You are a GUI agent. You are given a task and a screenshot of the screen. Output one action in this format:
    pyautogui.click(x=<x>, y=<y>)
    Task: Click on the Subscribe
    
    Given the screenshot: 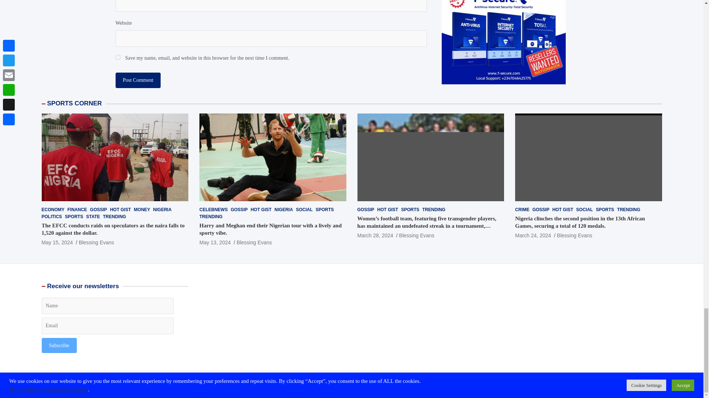 What is the action you would take?
    pyautogui.click(x=59, y=345)
    